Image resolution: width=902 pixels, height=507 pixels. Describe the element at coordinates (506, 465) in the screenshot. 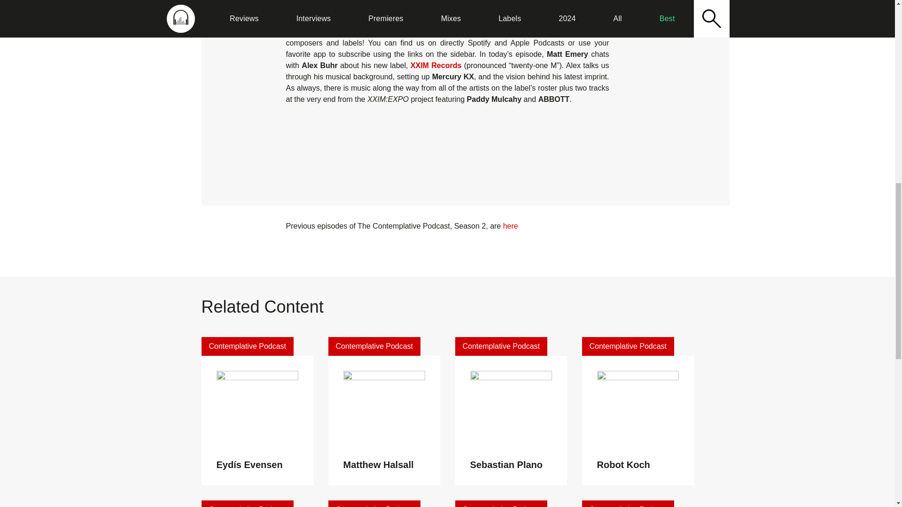

I see `Sebastian Plano` at that location.